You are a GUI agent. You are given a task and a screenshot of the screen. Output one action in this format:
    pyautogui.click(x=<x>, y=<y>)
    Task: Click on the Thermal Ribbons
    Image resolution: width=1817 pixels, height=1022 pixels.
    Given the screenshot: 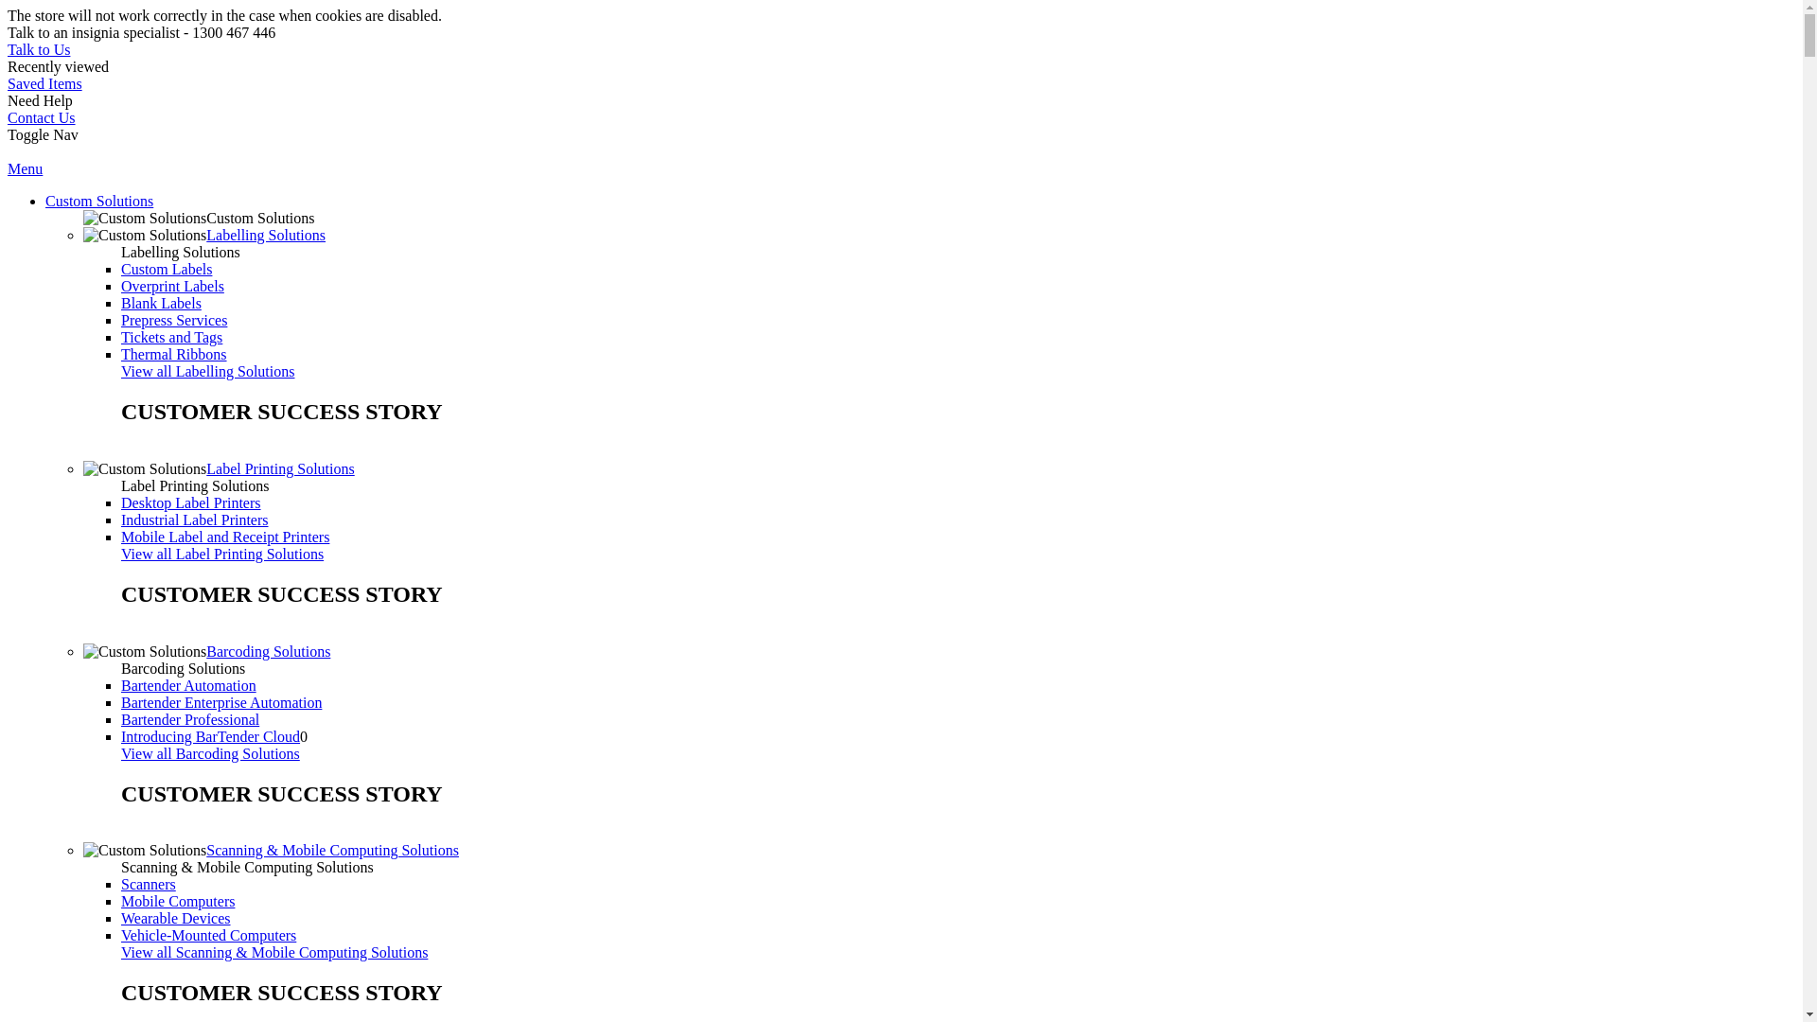 What is the action you would take?
    pyautogui.click(x=174, y=354)
    